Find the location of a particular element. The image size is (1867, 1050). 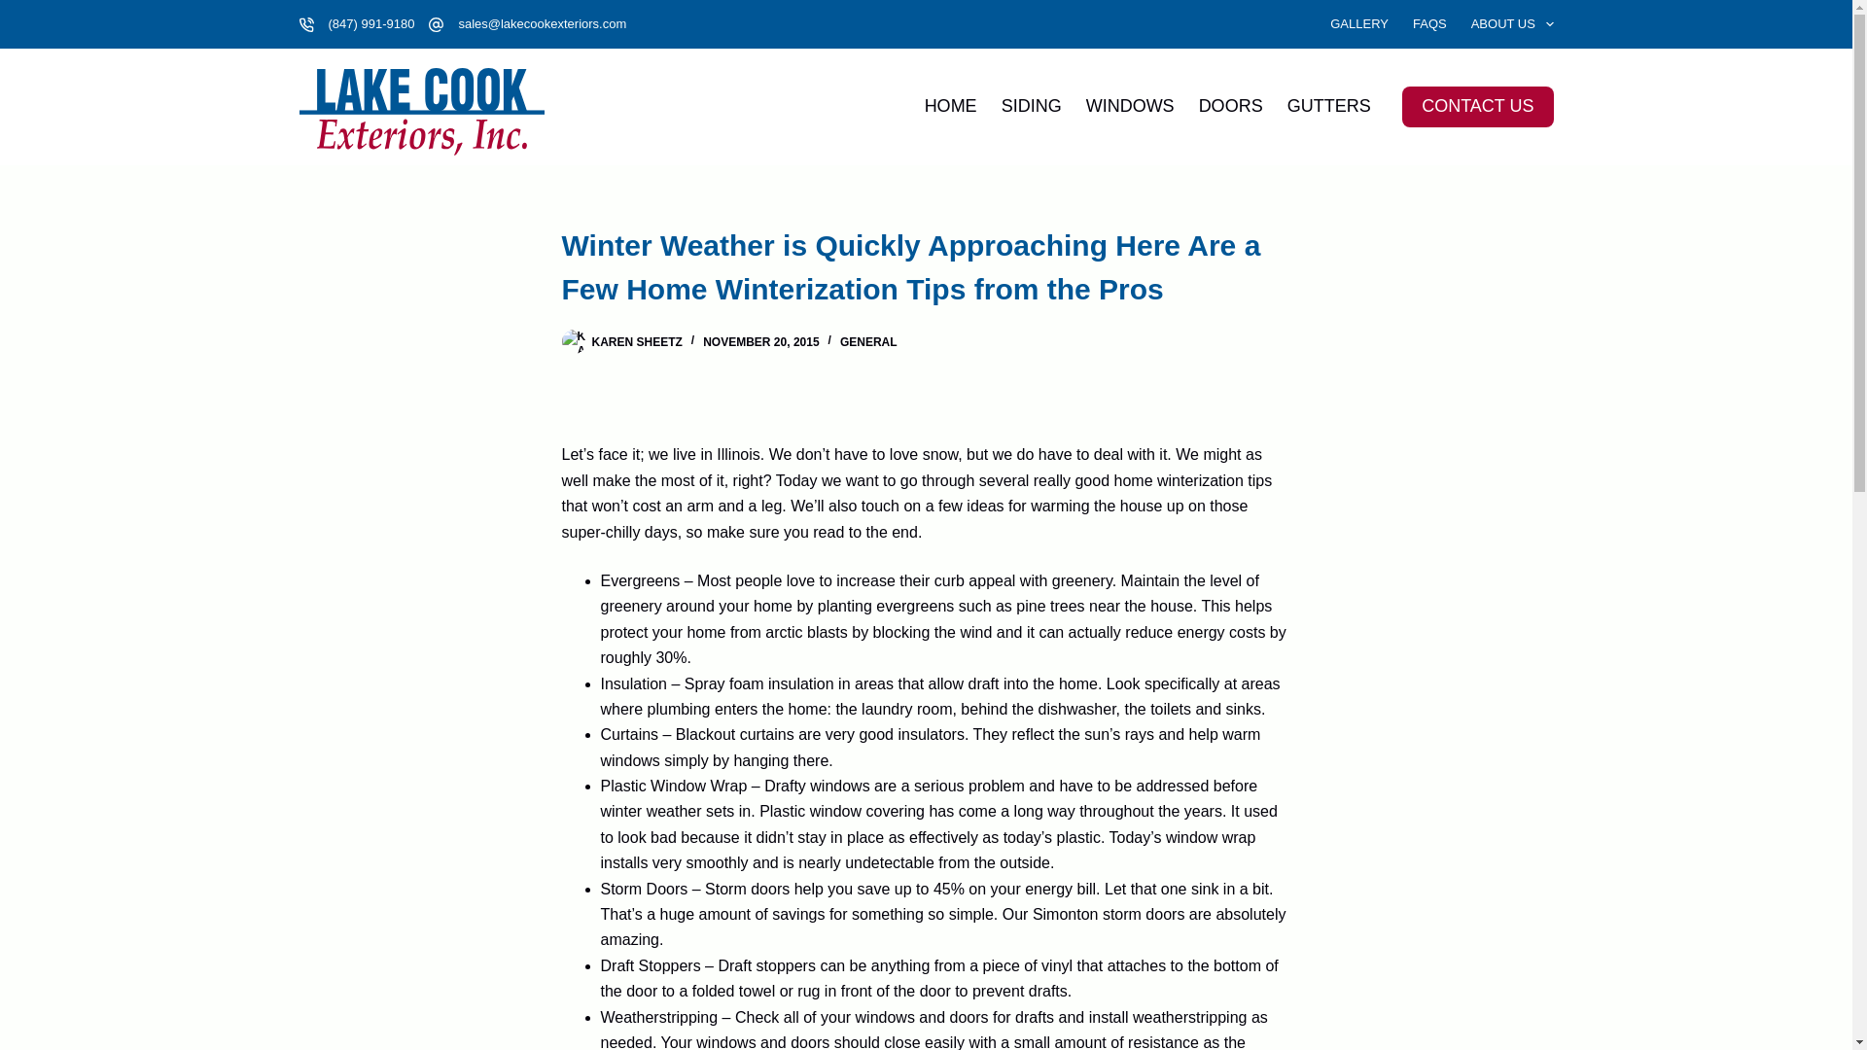

GUTTERS is located at coordinates (1328, 106).